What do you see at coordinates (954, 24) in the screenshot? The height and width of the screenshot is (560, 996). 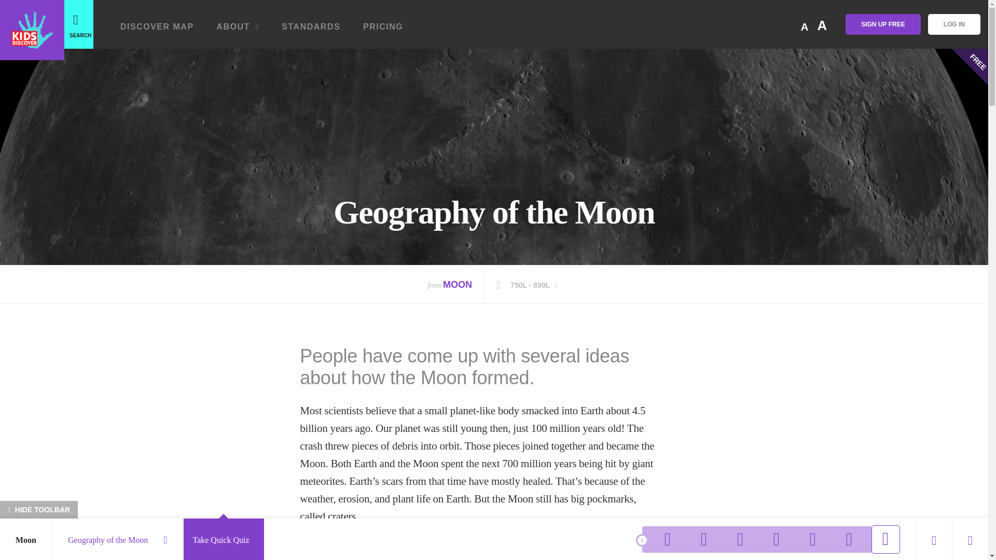 I see `LOG IN` at bounding box center [954, 24].